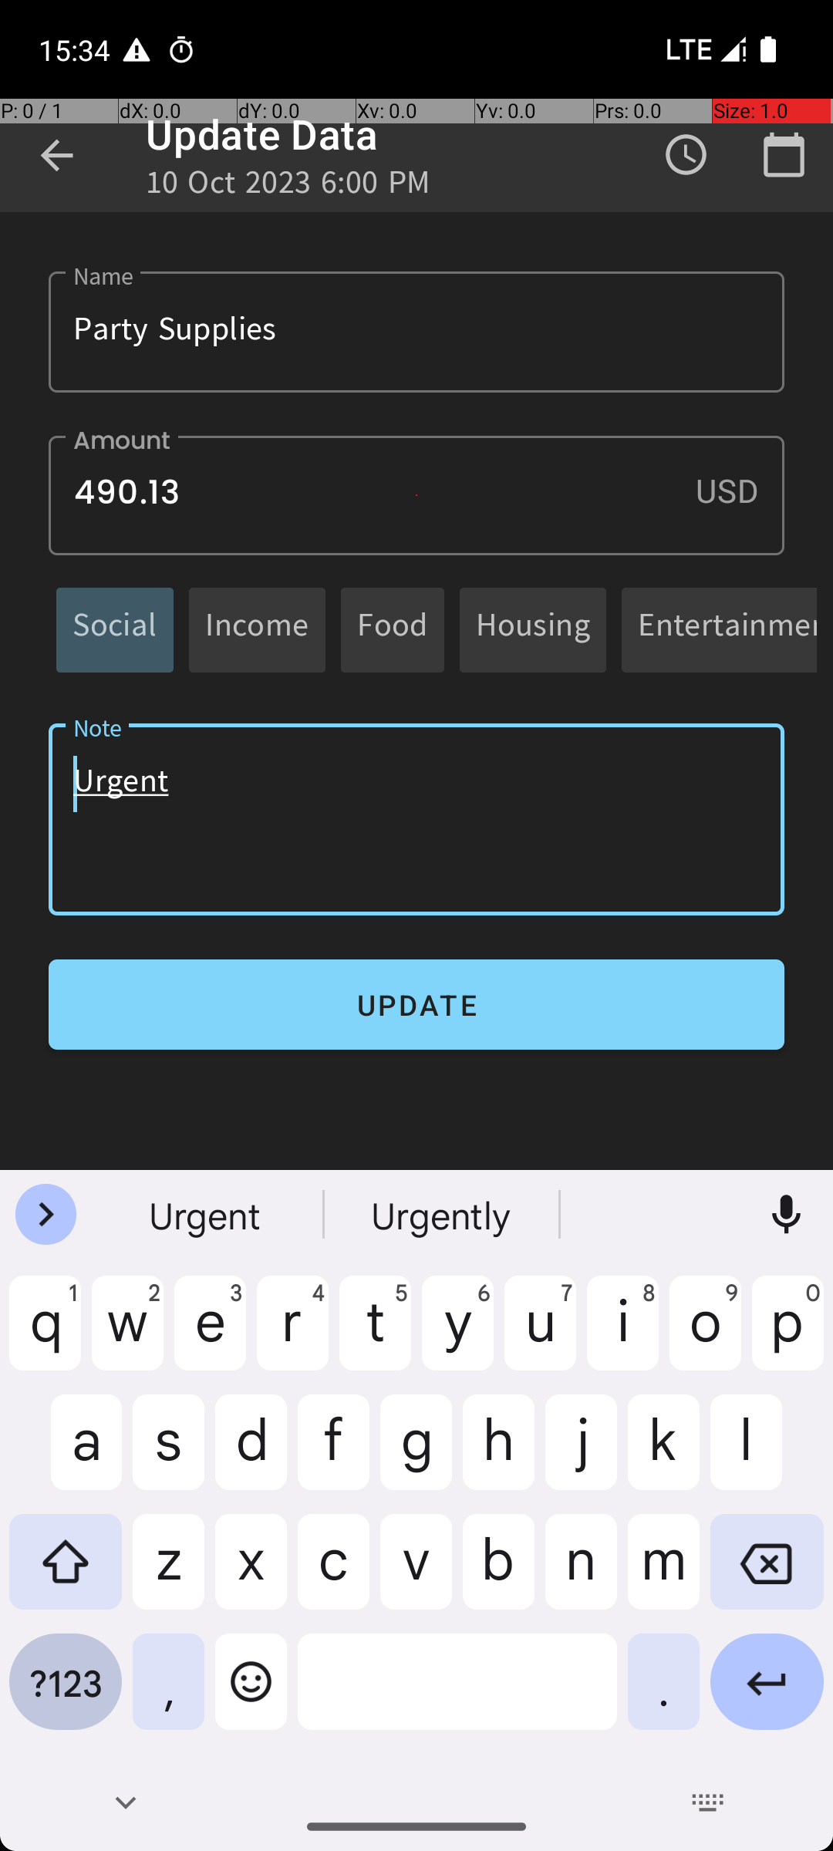 Image resolution: width=833 pixels, height=1851 pixels. What do you see at coordinates (416, 332) in the screenshot?
I see `Party Supplies` at bounding box center [416, 332].